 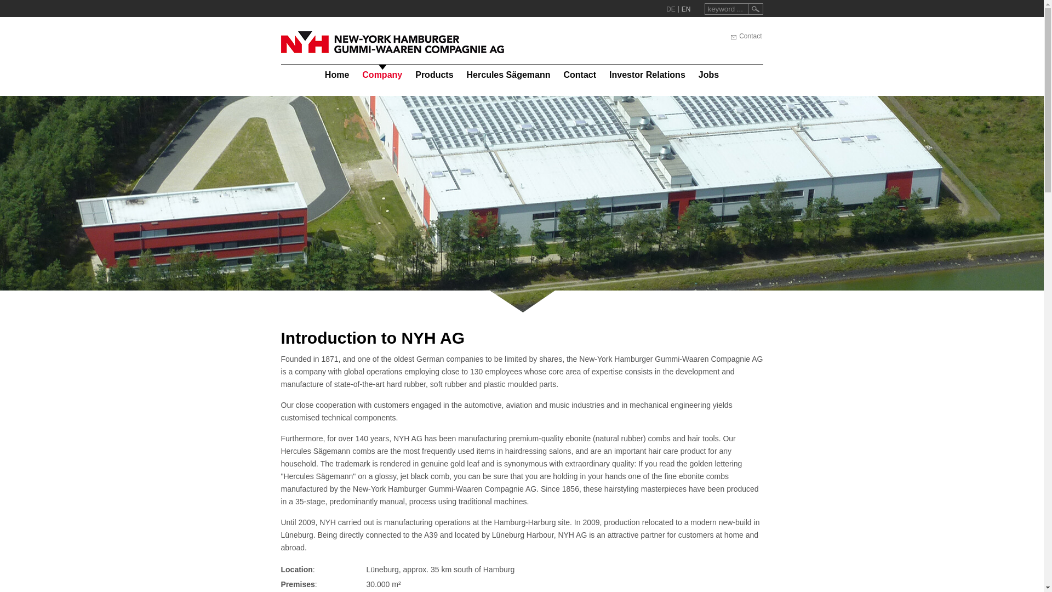 I want to click on Contact, so click(x=580, y=76).